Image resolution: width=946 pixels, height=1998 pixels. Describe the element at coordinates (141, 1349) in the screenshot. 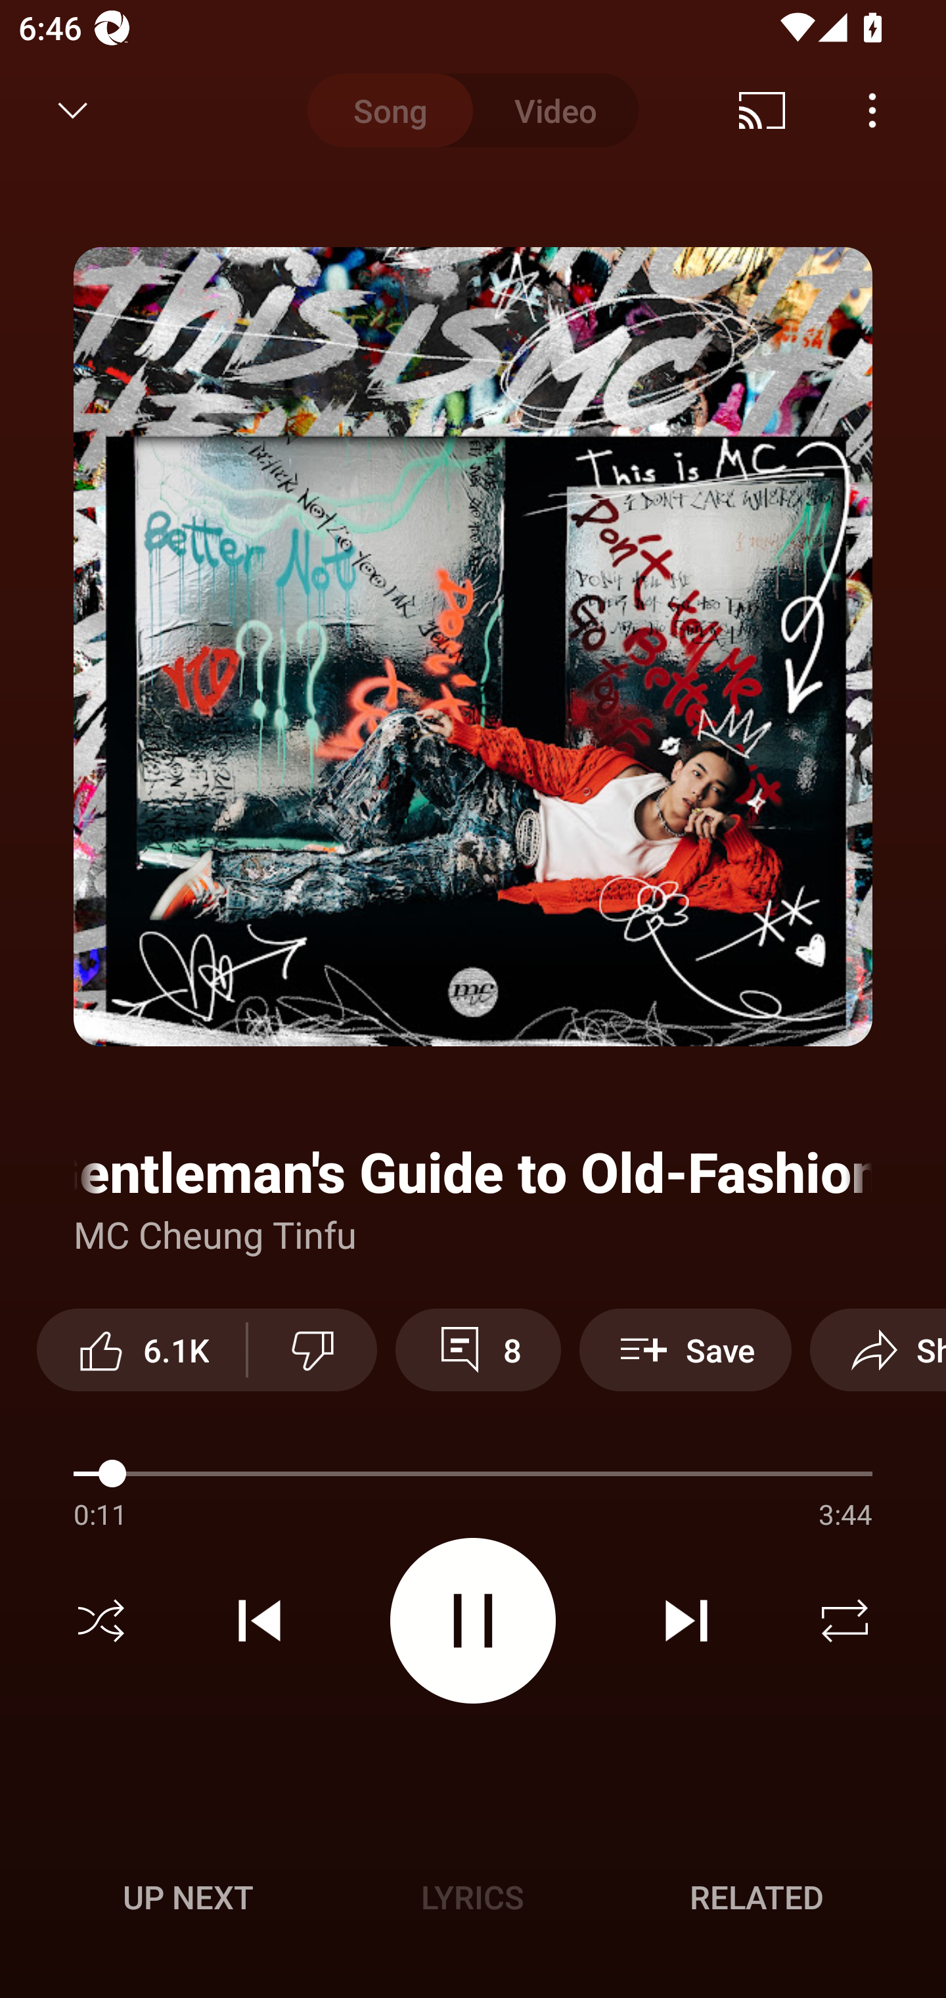

I see `6.1K like this video along with 6,122 other people` at that location.